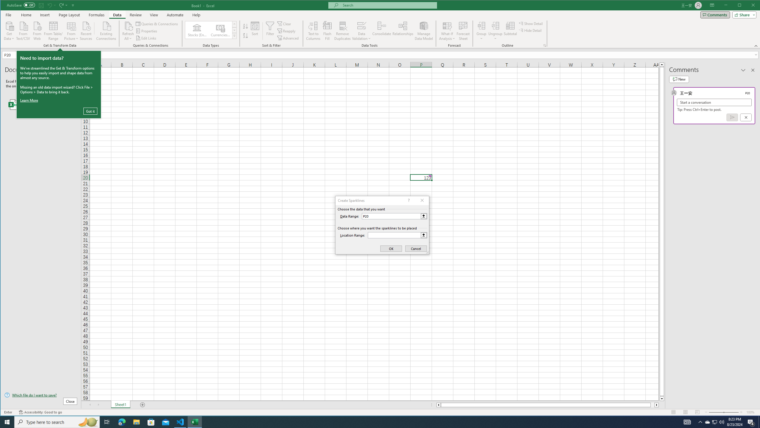  Describe the element at coordinates (211, 30) in the screenshot. I see `AutomationID: ConvertToLinkedEntity` at that location.